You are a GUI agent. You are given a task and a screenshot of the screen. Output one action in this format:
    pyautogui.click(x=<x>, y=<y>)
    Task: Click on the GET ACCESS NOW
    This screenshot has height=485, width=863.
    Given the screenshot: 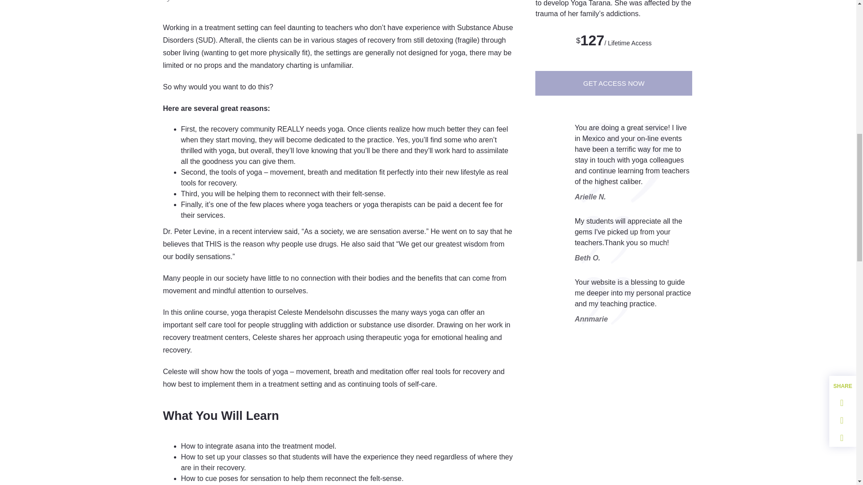 What is the action you would take?
    pyautogui.click(x=613, y=83)
    